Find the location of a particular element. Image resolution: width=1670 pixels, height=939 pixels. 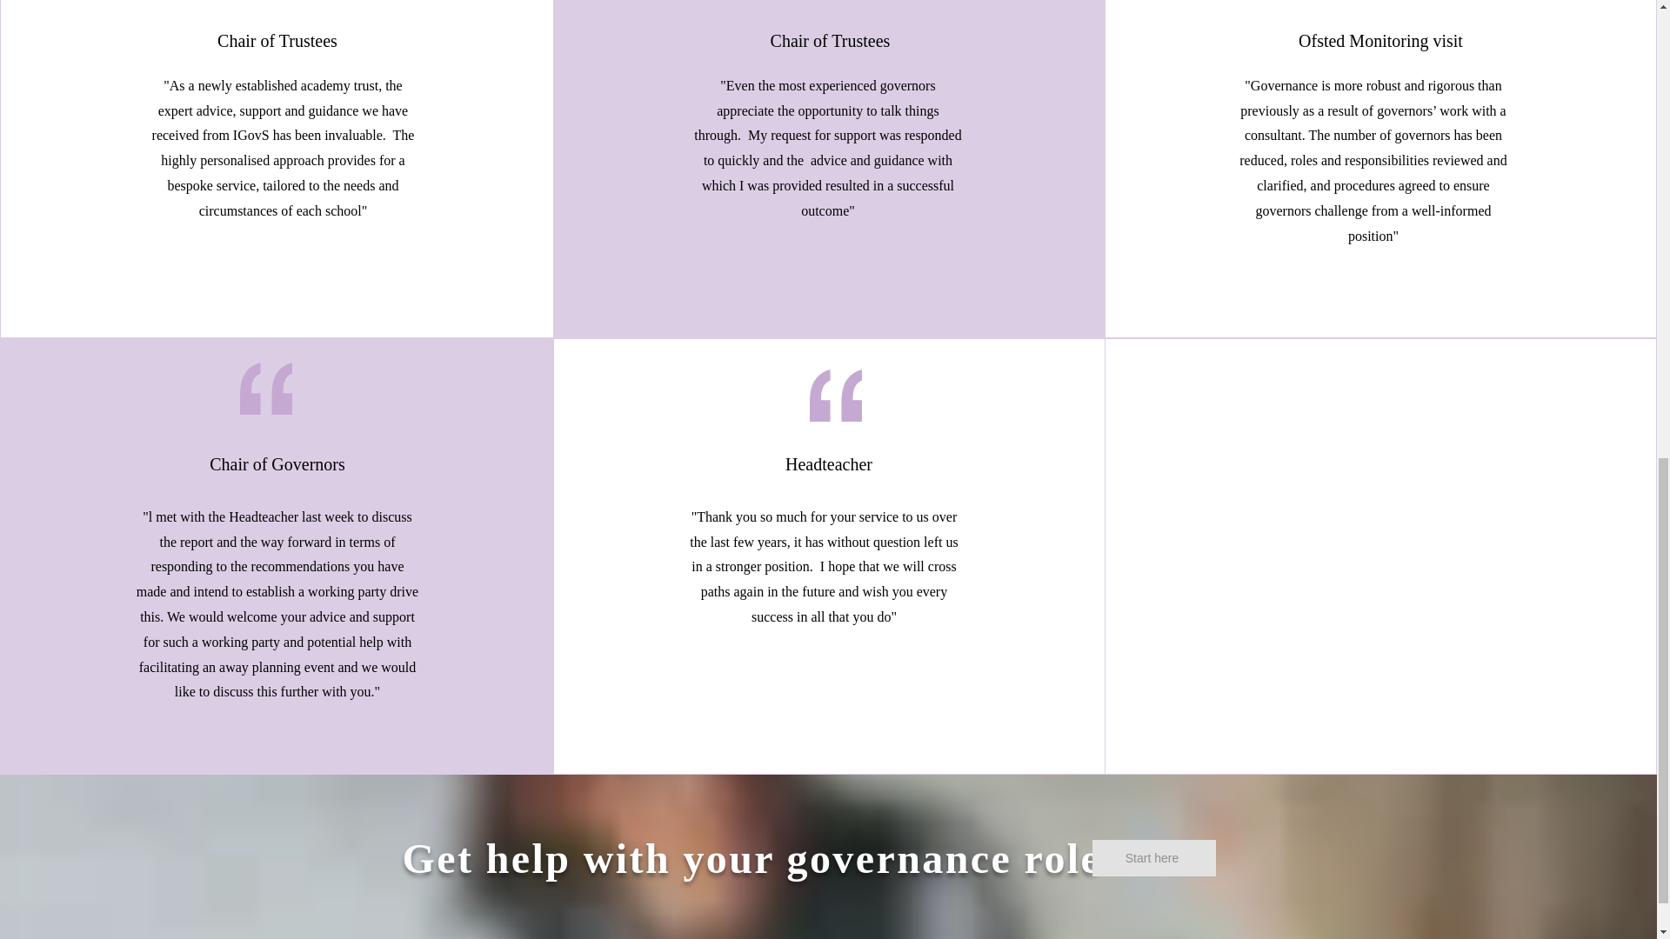

Start here is located at coordinates (1153, 857).